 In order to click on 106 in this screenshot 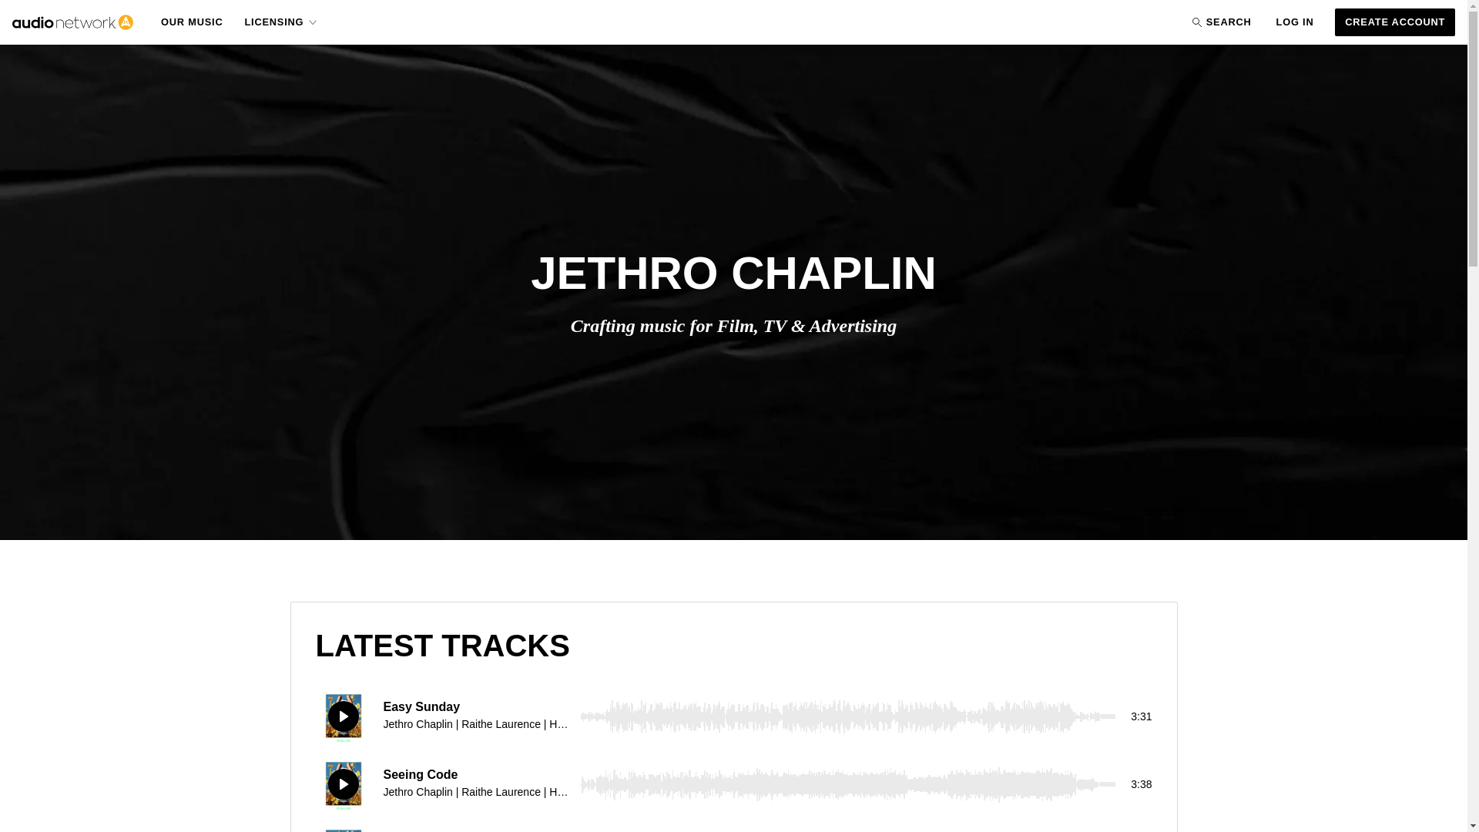, I will do `click(847, 716)`.